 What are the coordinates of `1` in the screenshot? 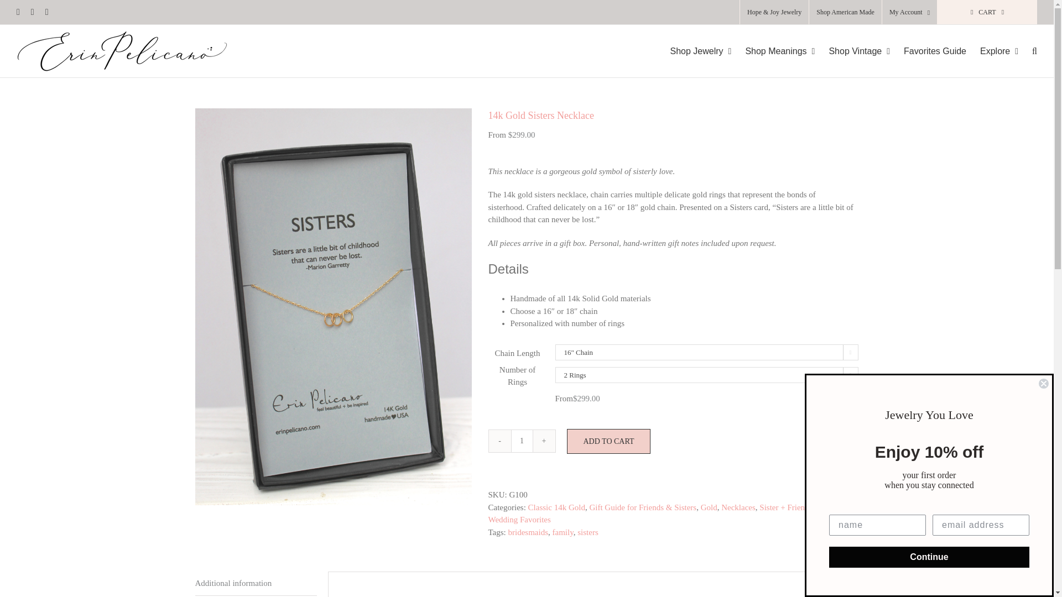 It's located at (522, 441).